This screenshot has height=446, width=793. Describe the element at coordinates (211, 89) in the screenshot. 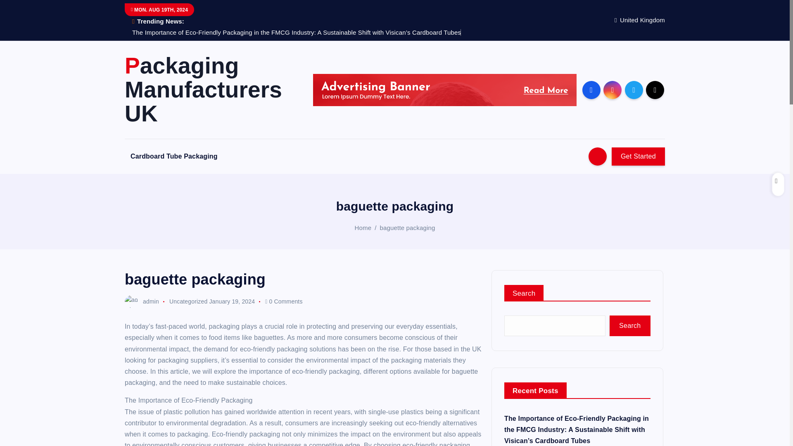

I see `Packaging Manufacturers UK` at that location.